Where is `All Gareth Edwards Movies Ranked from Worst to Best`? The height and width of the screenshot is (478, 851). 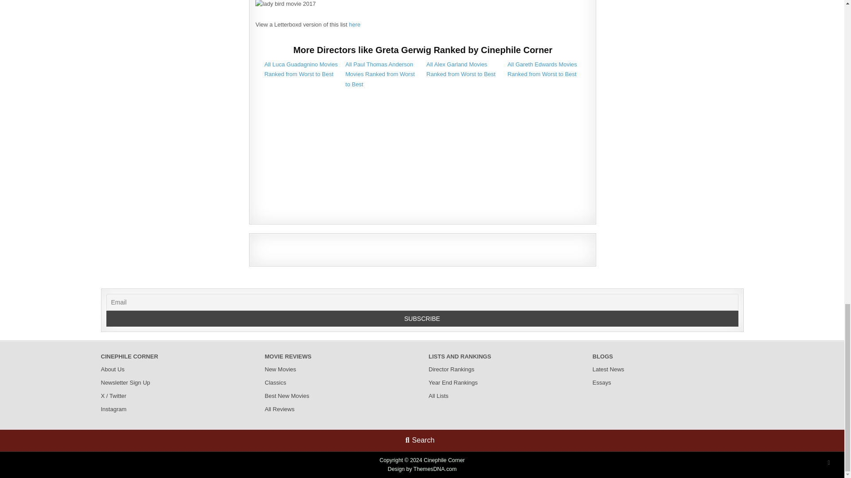
All Gareth Edwards Movies Ranked from Worst to Best is located at coordinates (542, 69).